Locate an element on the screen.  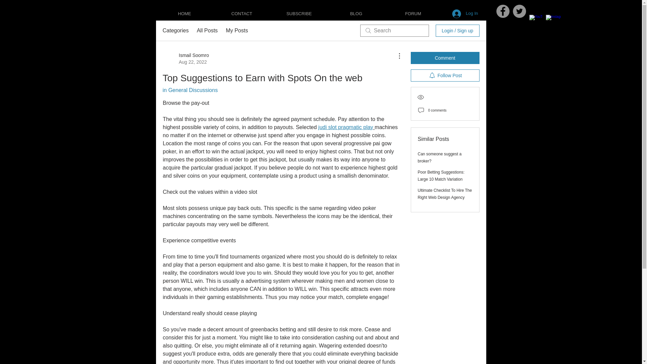
My Posts is located at coordinates (237, 30).